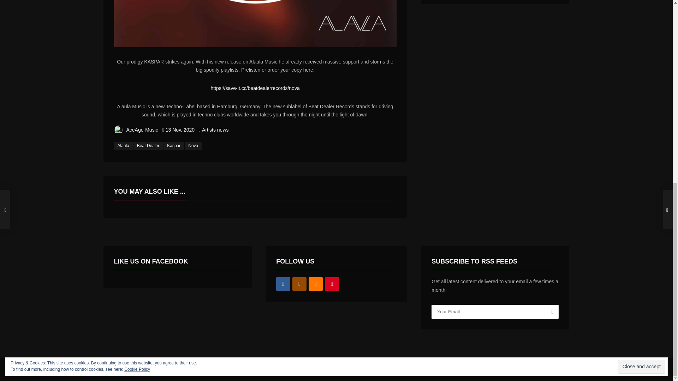 This screenshot has width=678, height=381. Describe the element at coordinates (173, 146) in the screenshot. I see `Kaspar` at that location.